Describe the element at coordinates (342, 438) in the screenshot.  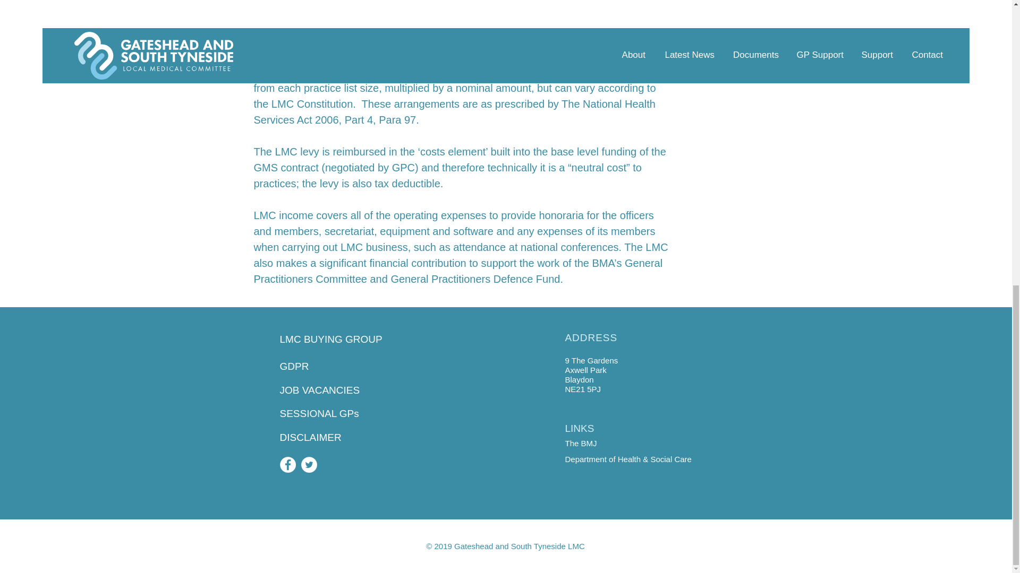
I see `DISCLAIMER` at that location.